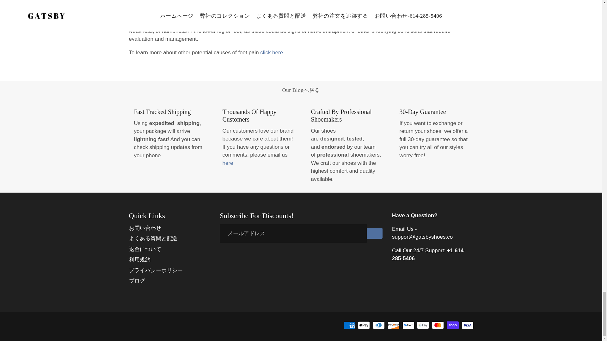  What do you see at coordinates (228, 163) in the screenshot?
I see `Contact Us` at bounding box center [228, 163].